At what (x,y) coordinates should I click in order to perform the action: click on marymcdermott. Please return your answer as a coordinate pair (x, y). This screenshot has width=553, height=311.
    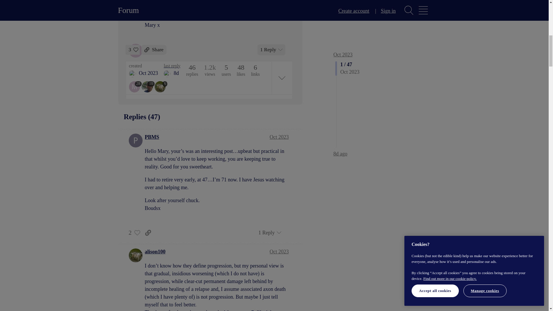
    Looking at the image, I should click on (135, 86).